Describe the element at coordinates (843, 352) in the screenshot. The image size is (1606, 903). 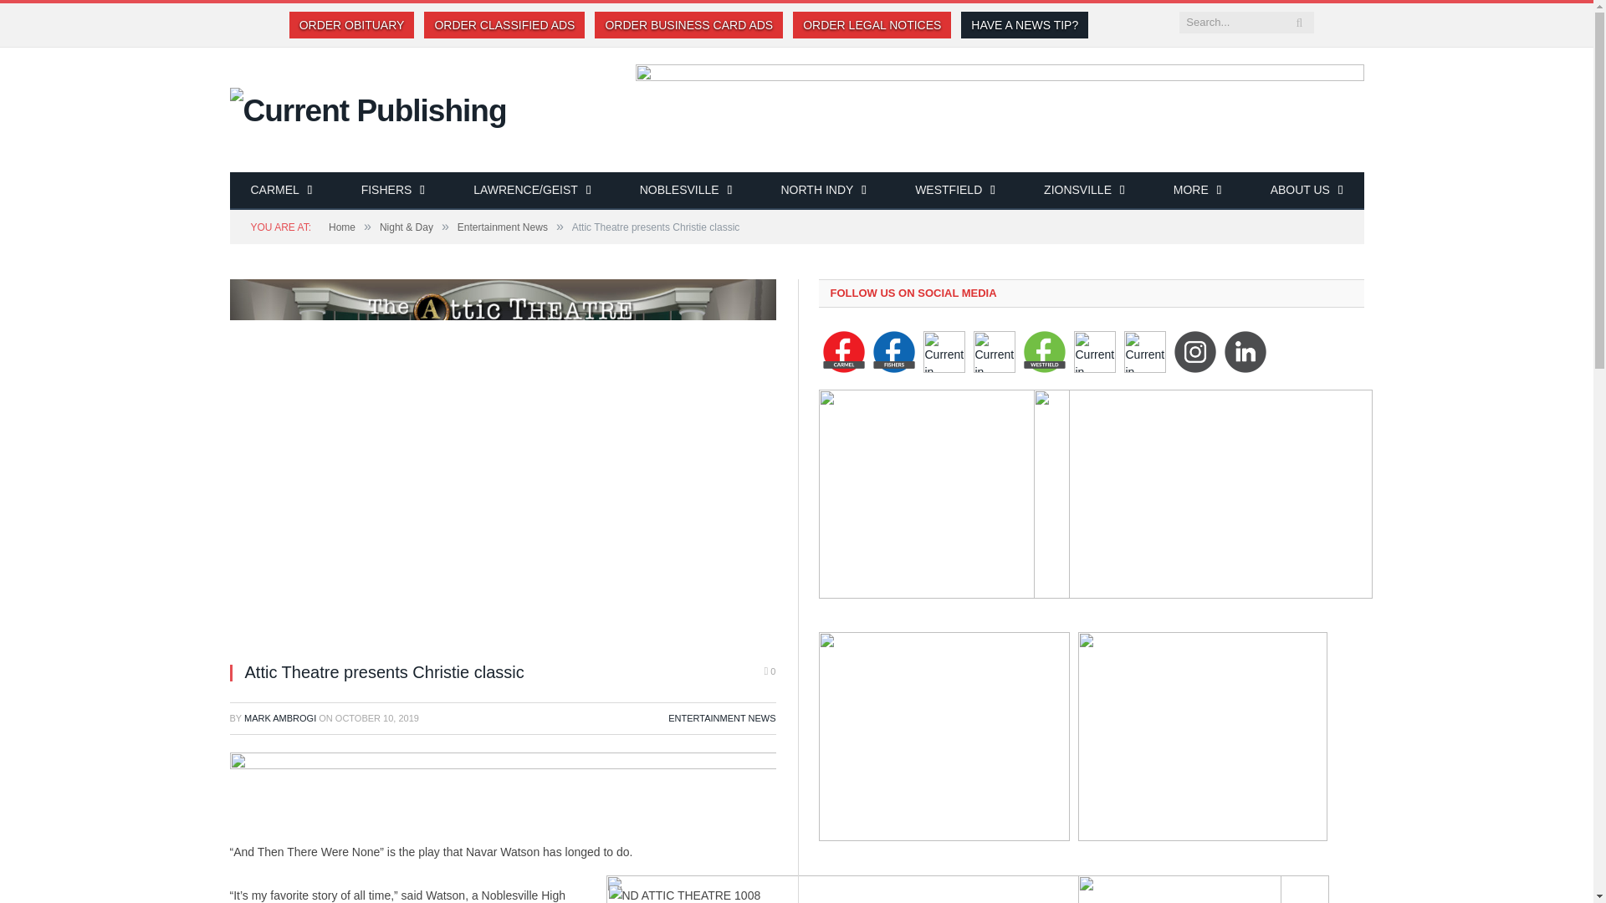
I see `Current in Carmel Facebook` at that location.